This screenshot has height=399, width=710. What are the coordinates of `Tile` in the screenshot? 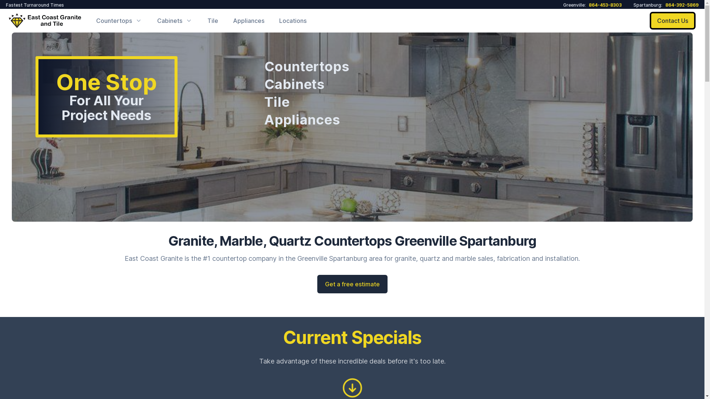 It's located at (213, 21).